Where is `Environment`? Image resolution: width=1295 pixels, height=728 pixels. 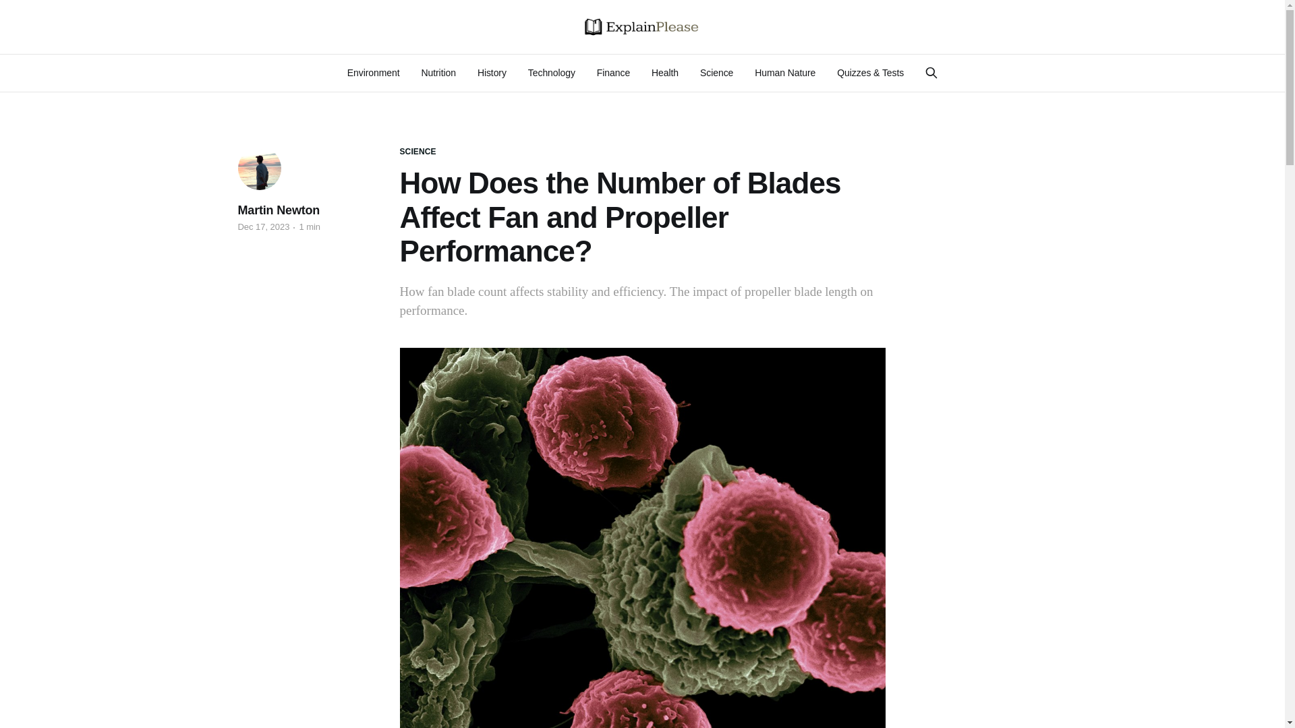 Environment is located at coordinates (374, 73).